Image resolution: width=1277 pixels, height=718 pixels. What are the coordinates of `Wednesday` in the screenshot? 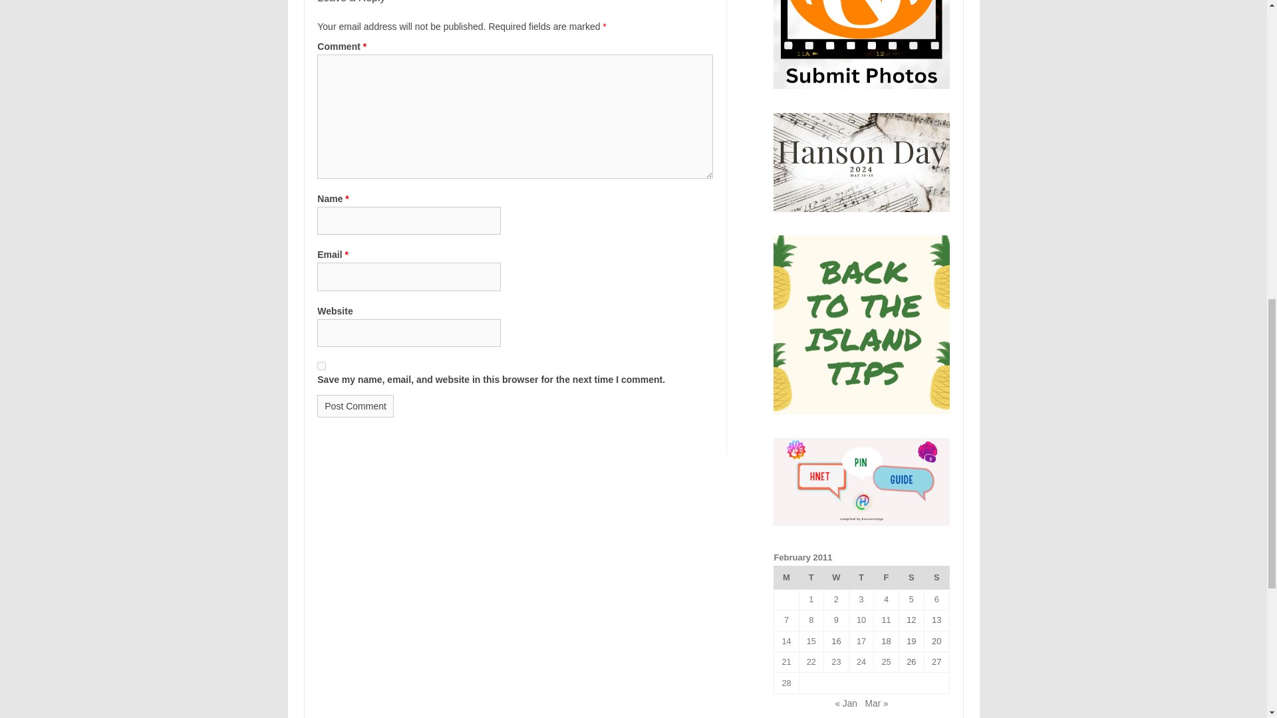 It's located at (836, 577).